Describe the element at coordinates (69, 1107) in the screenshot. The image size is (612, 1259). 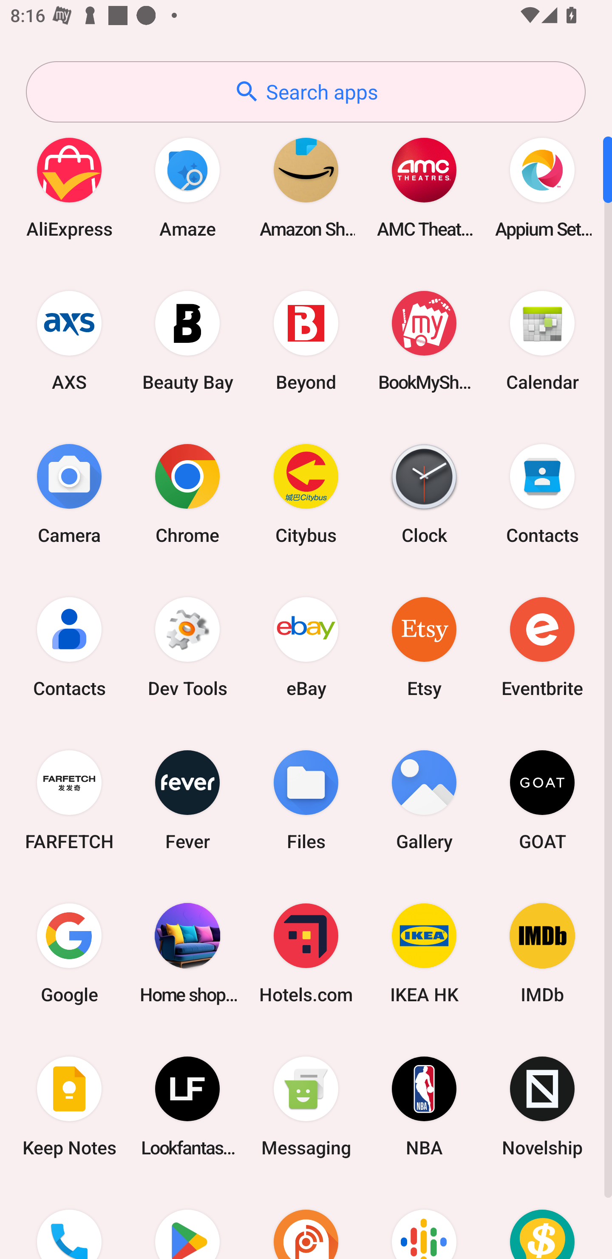
I see `Keep Notes` at that location.